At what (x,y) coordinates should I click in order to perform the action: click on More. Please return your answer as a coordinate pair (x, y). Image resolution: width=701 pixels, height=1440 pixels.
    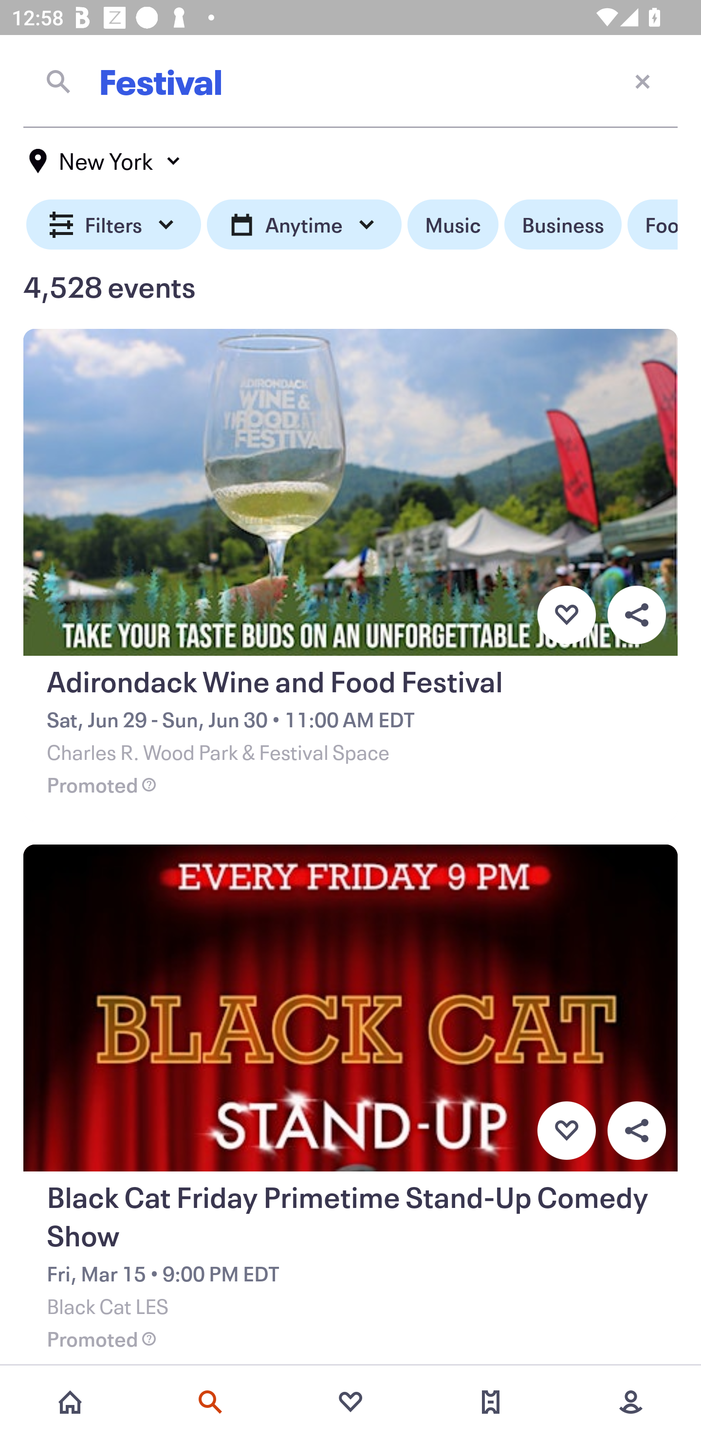
    Looking at the image, I should click on (631, 1402).